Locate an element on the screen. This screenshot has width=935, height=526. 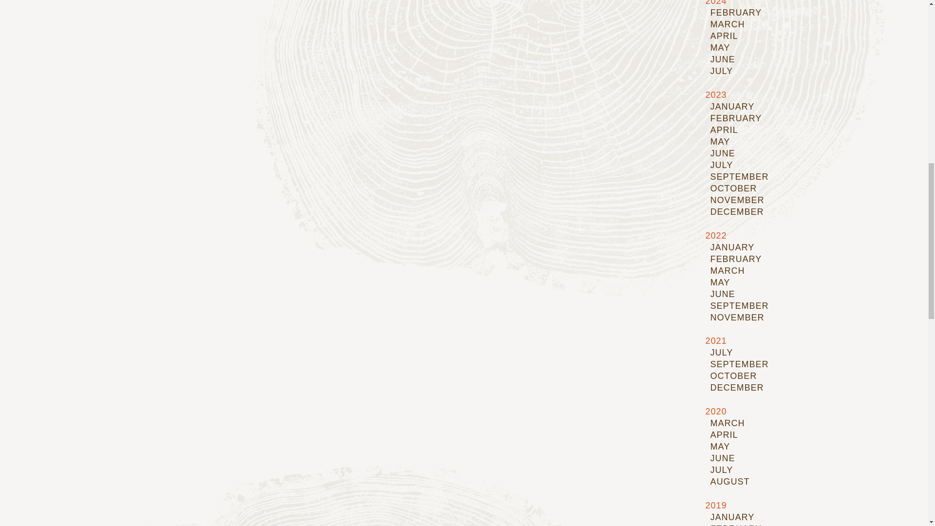
FEBRUARY is located at coordinates (735, 13).